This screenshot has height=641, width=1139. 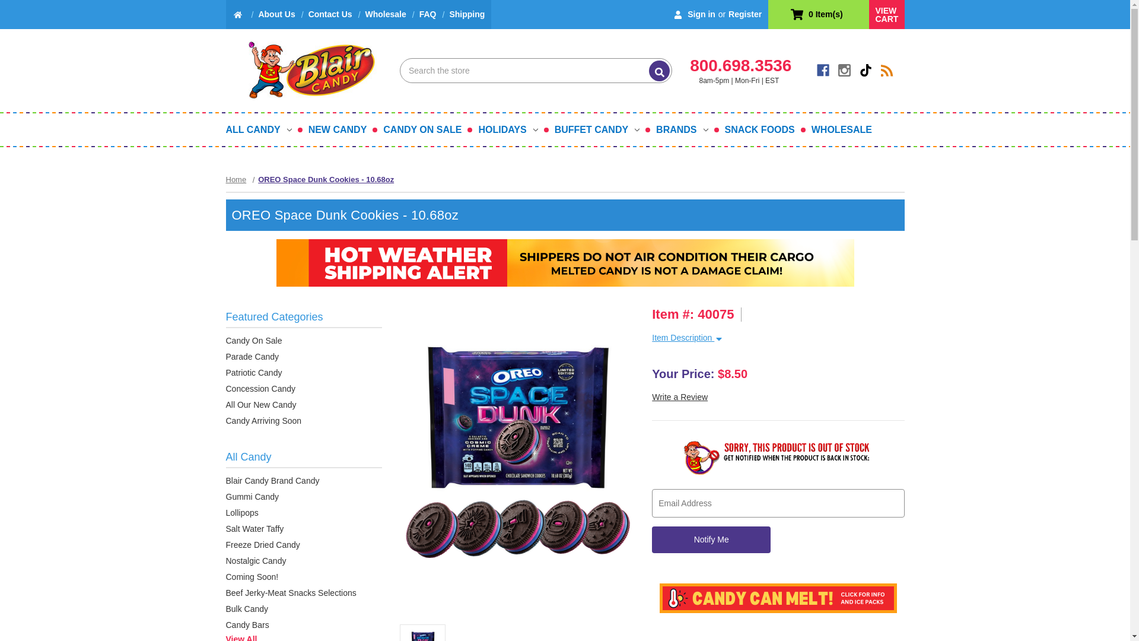 I want to click on VIEW CART, so click(x=886, y=14).